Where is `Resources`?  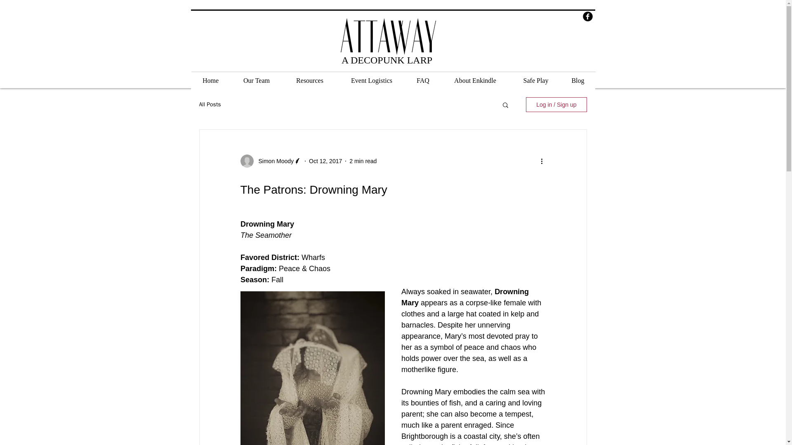 Resources is located at coordinates (310, 83).